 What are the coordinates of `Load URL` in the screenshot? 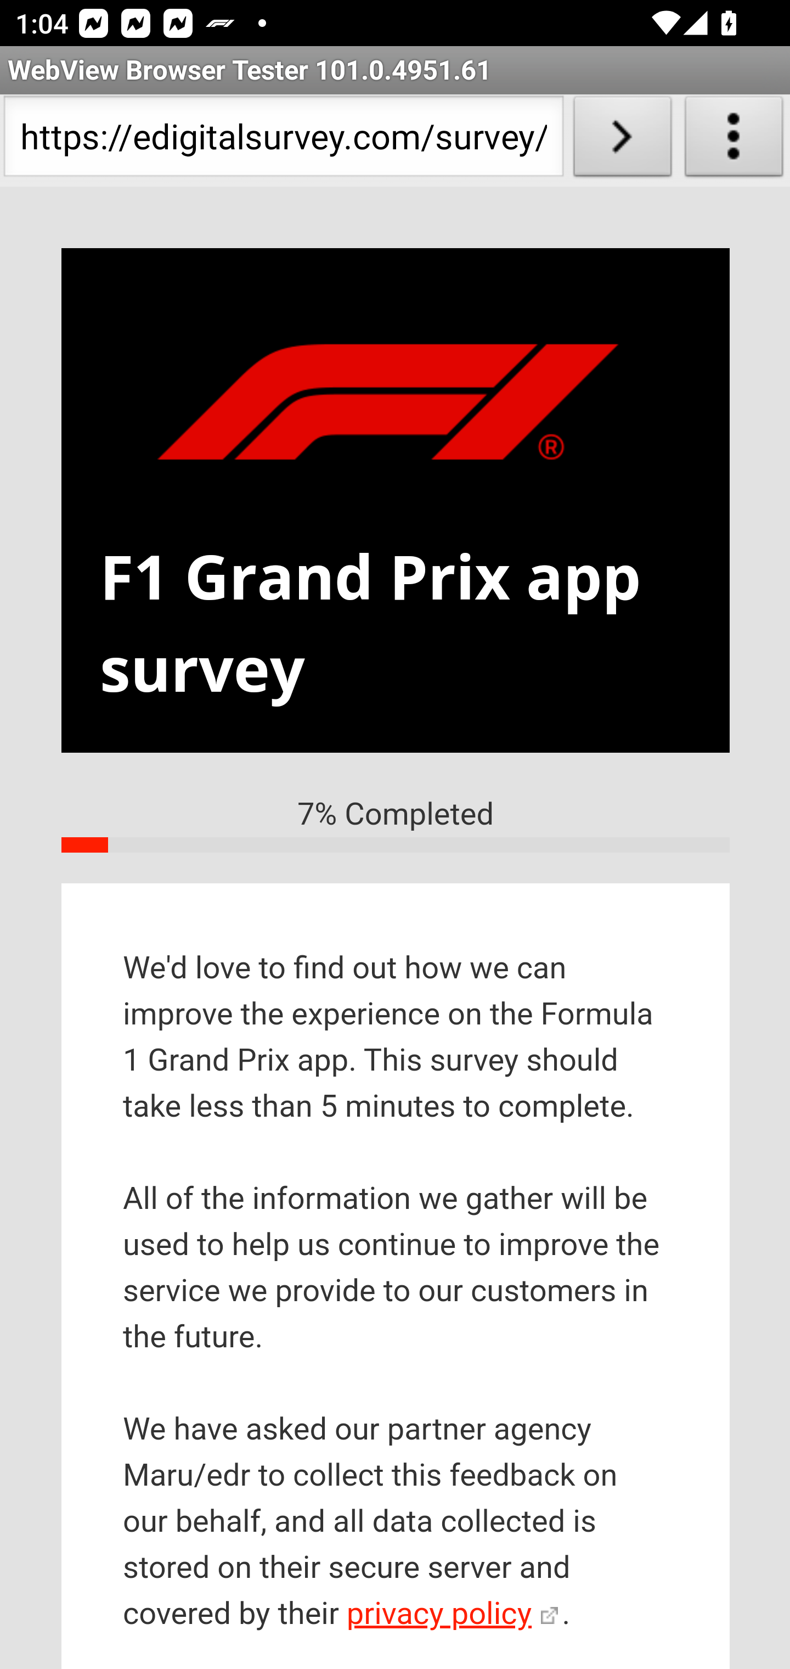 It's located at (622, 141).